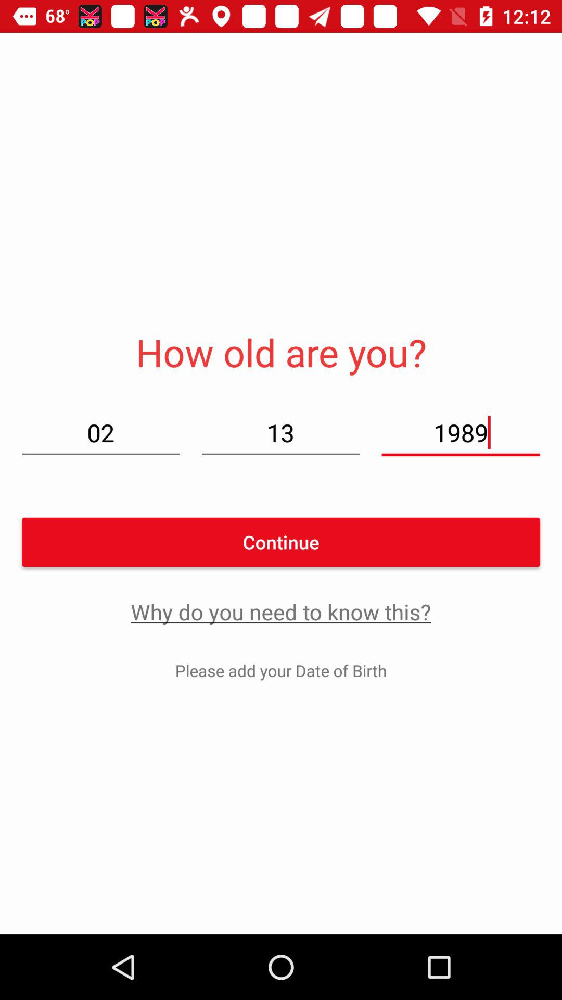 This screenshot has height=1000, width=562. I want to click on turn off the item on the left, so click(101, 432).